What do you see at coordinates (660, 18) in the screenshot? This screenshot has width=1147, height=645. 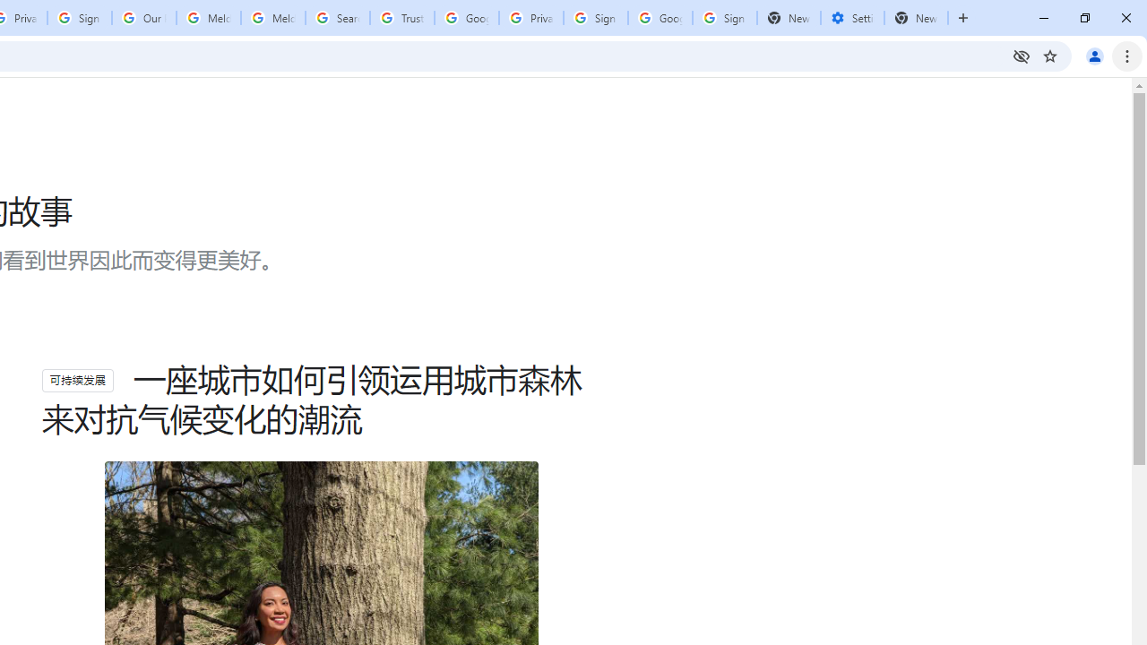 I see `Google Cybersecurity Innovations - Google Safety Center` at bounding box center [660, 18].